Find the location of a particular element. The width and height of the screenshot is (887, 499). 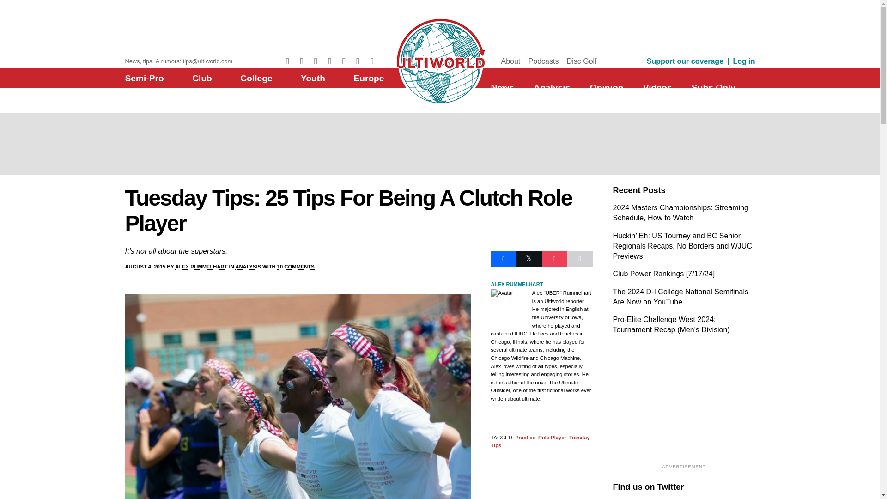

News is located at coordinates (502, 87).